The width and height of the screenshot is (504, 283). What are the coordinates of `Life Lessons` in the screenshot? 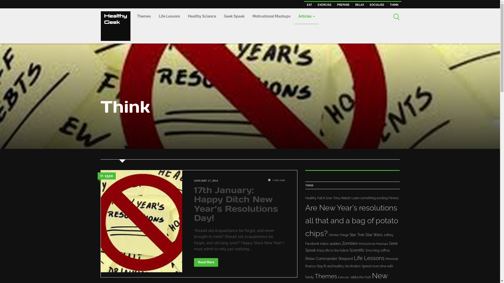 It's located at (369, 258).